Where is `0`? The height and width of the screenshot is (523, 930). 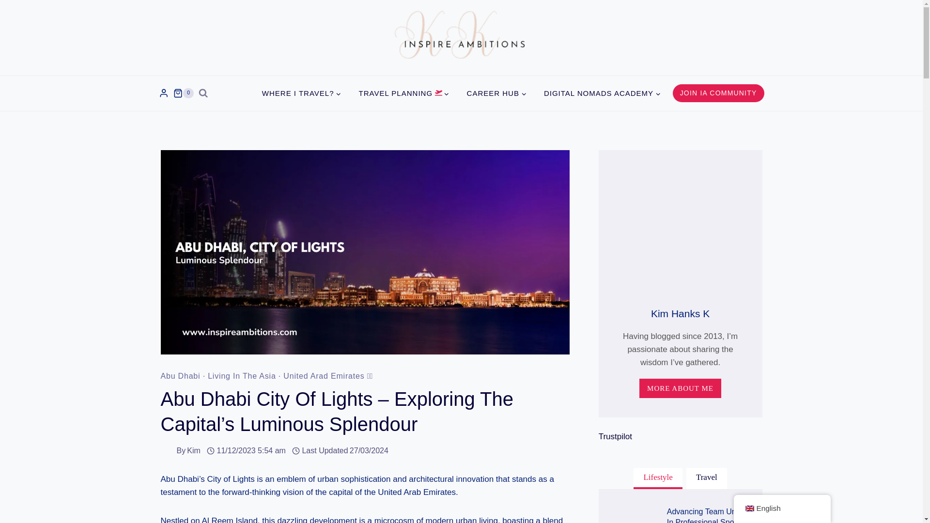 0 is located at coordinates (183, 93).